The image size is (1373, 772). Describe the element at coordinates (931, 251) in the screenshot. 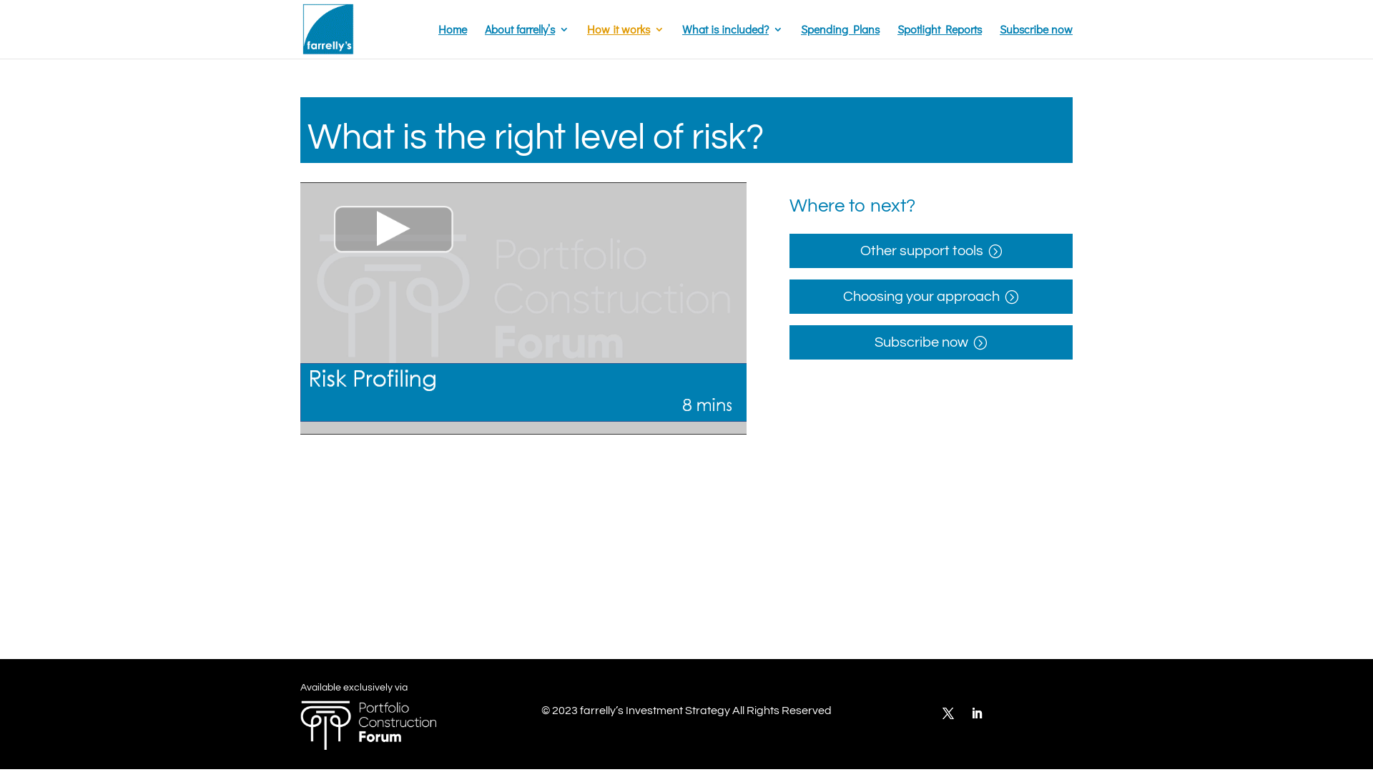

I see `Other support tools` at that location.